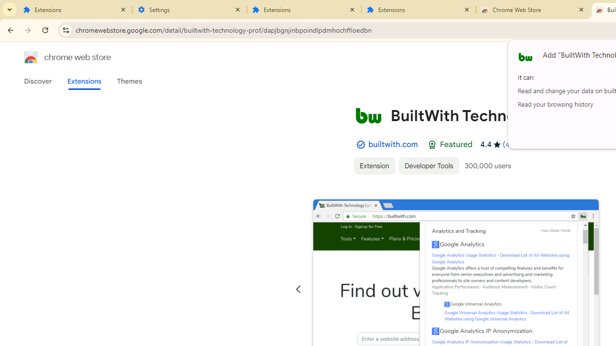 The height and width of the screenshot is (346, 616). What do you see at coordinates (84, 81) in the screenshot?
I see `Extensions` at bounding box center [84, 81].